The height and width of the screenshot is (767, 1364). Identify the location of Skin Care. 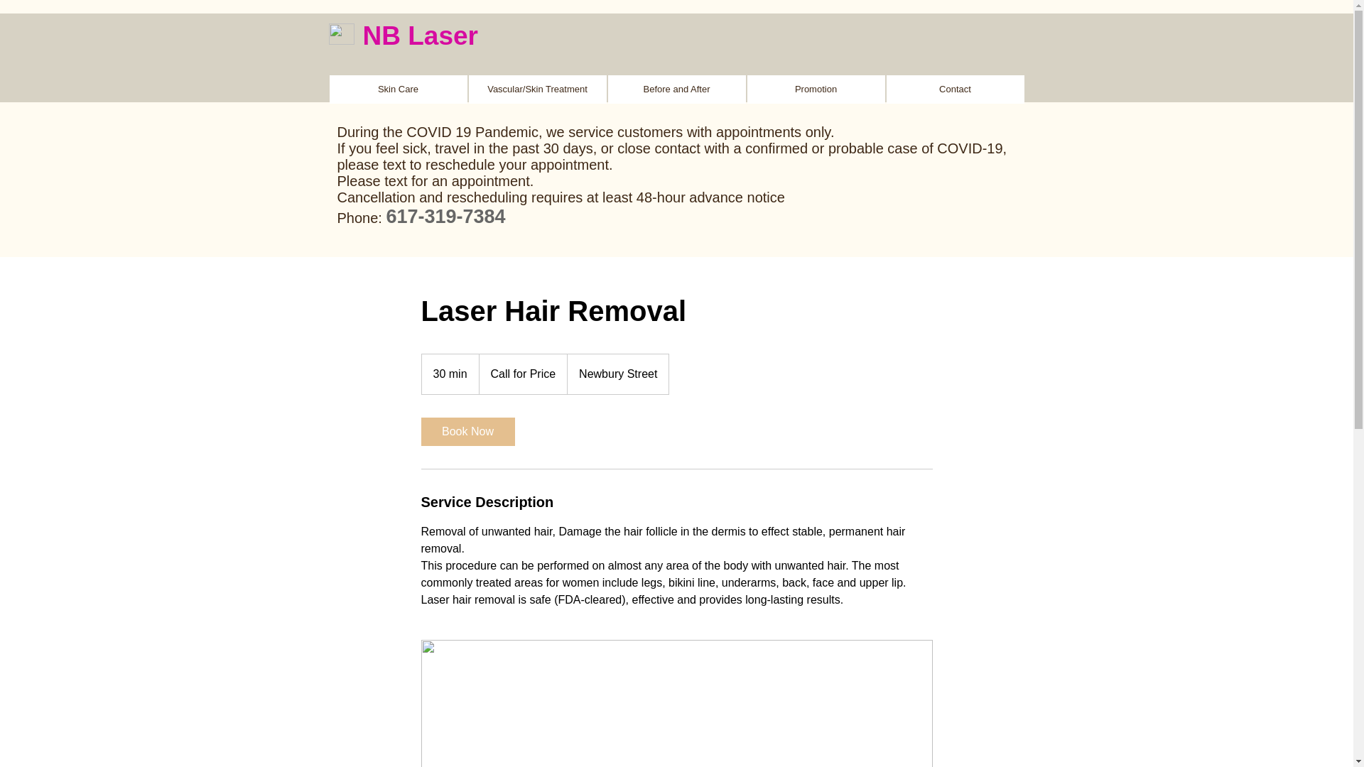
(399, 89).